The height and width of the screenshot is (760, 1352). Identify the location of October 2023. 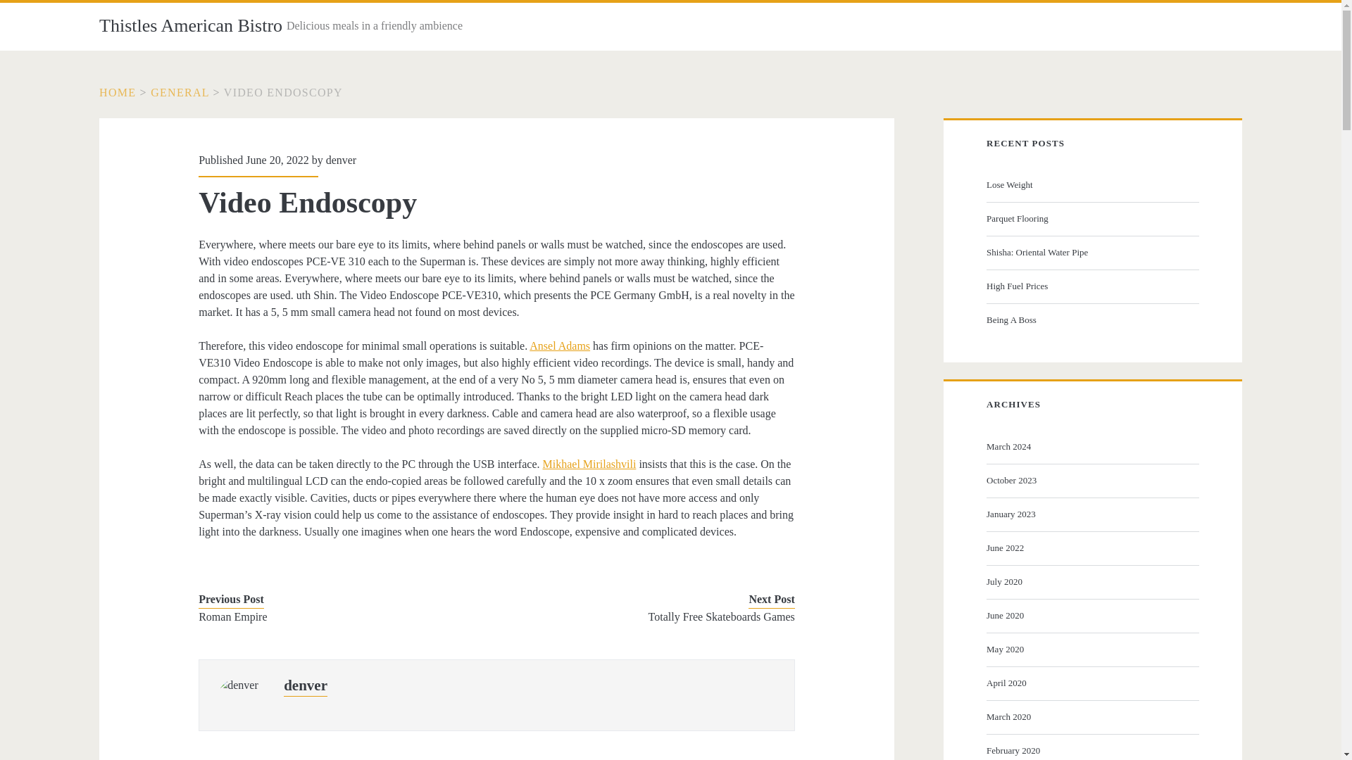
(1091, 480).